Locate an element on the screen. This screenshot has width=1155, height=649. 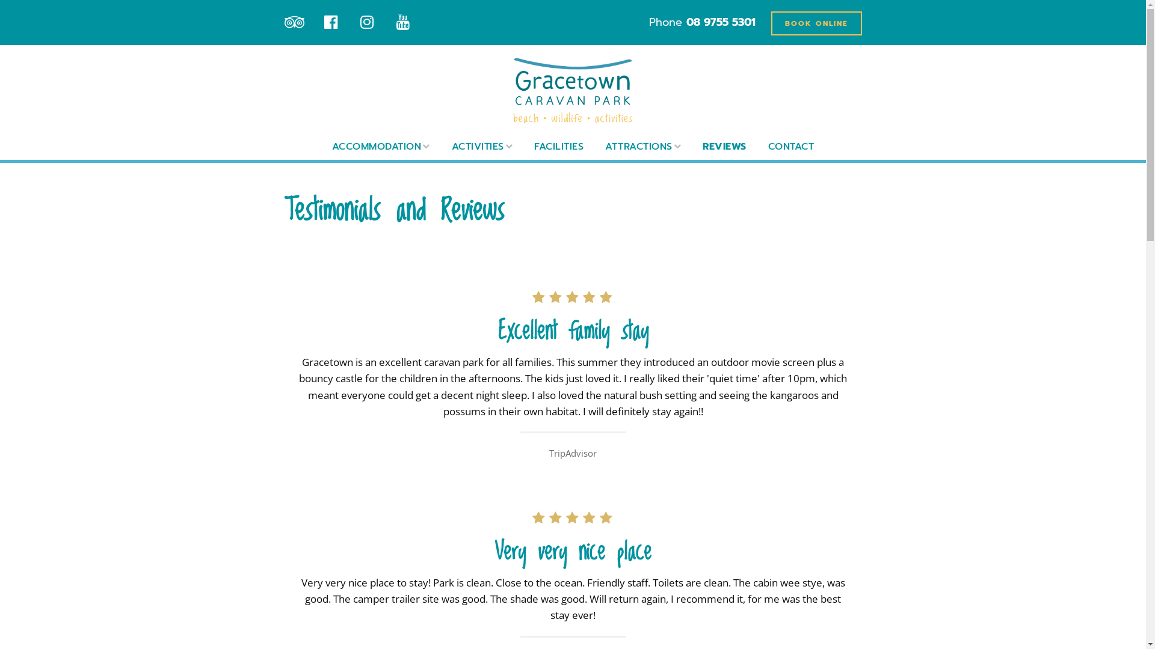
BOOK ONLINE is located at coordinates (817, 23).